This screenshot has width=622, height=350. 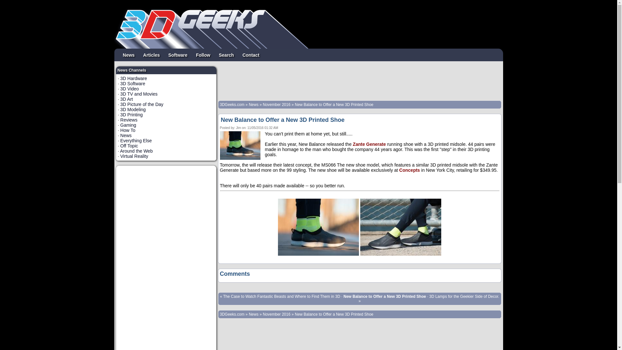 What do you see at coordinates (133, 78) in the screenshot?
I see `3D Hardware` at bounding box center [133, 78].